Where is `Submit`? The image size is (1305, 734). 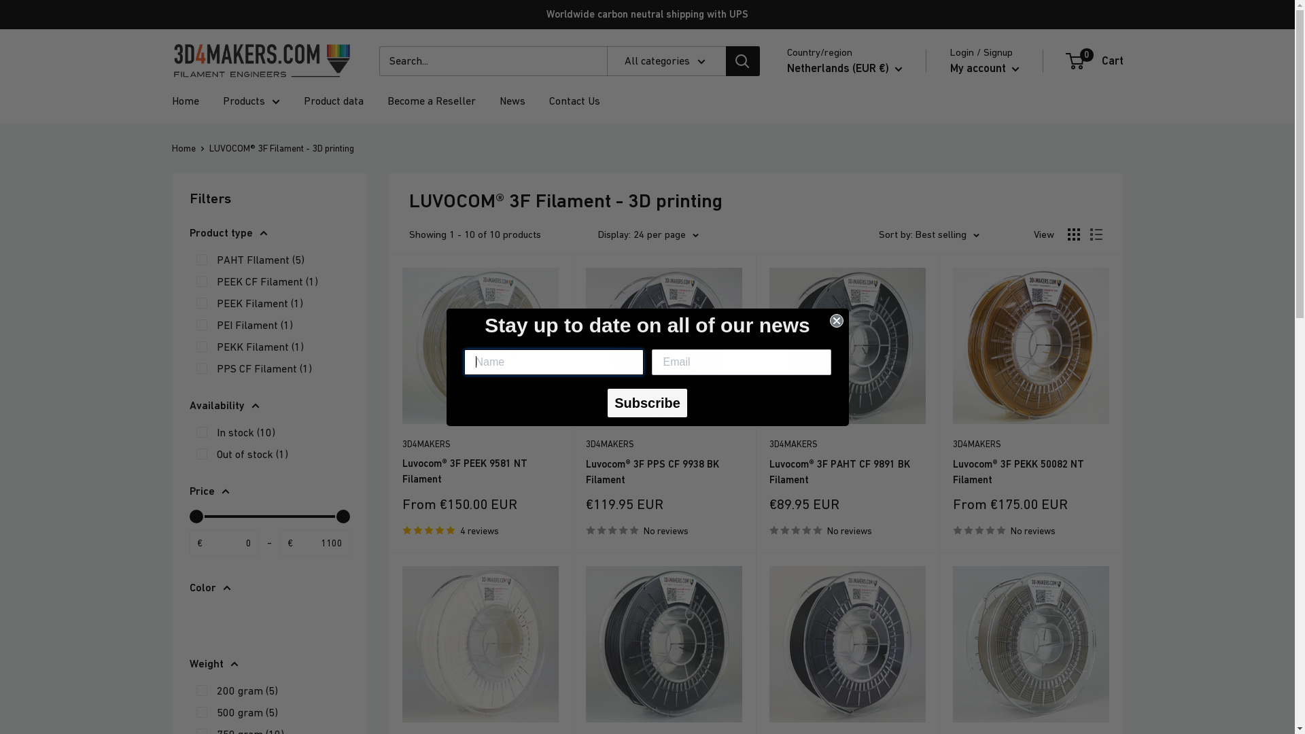 Submit is located at coordinates (17, 6).